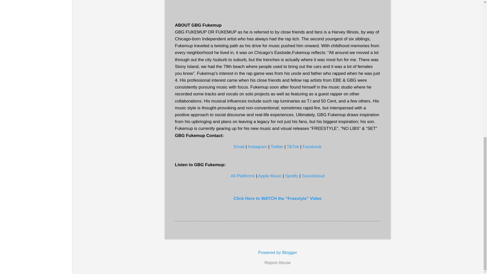 This screenshot has height=274, width=487. I want to click on TikTok, so click(293, 147).